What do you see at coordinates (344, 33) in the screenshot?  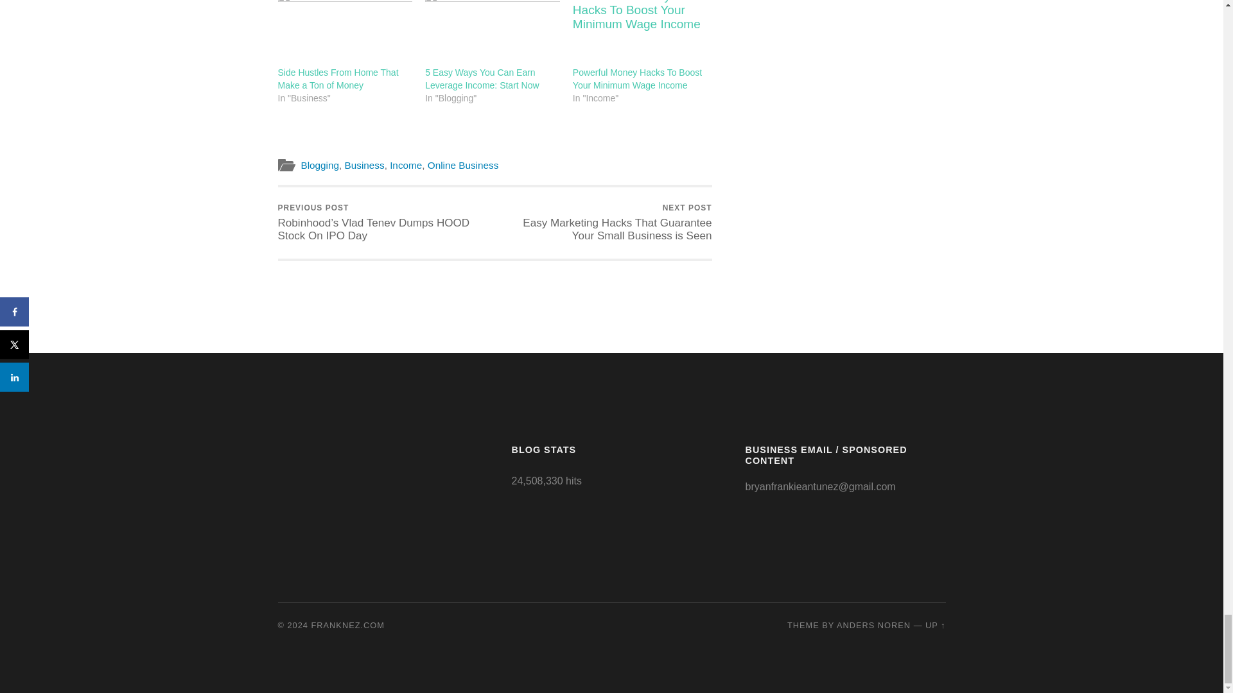 I see `Side Hustles From Home That Make a Ton of Money` at bounding box center [344, 33].